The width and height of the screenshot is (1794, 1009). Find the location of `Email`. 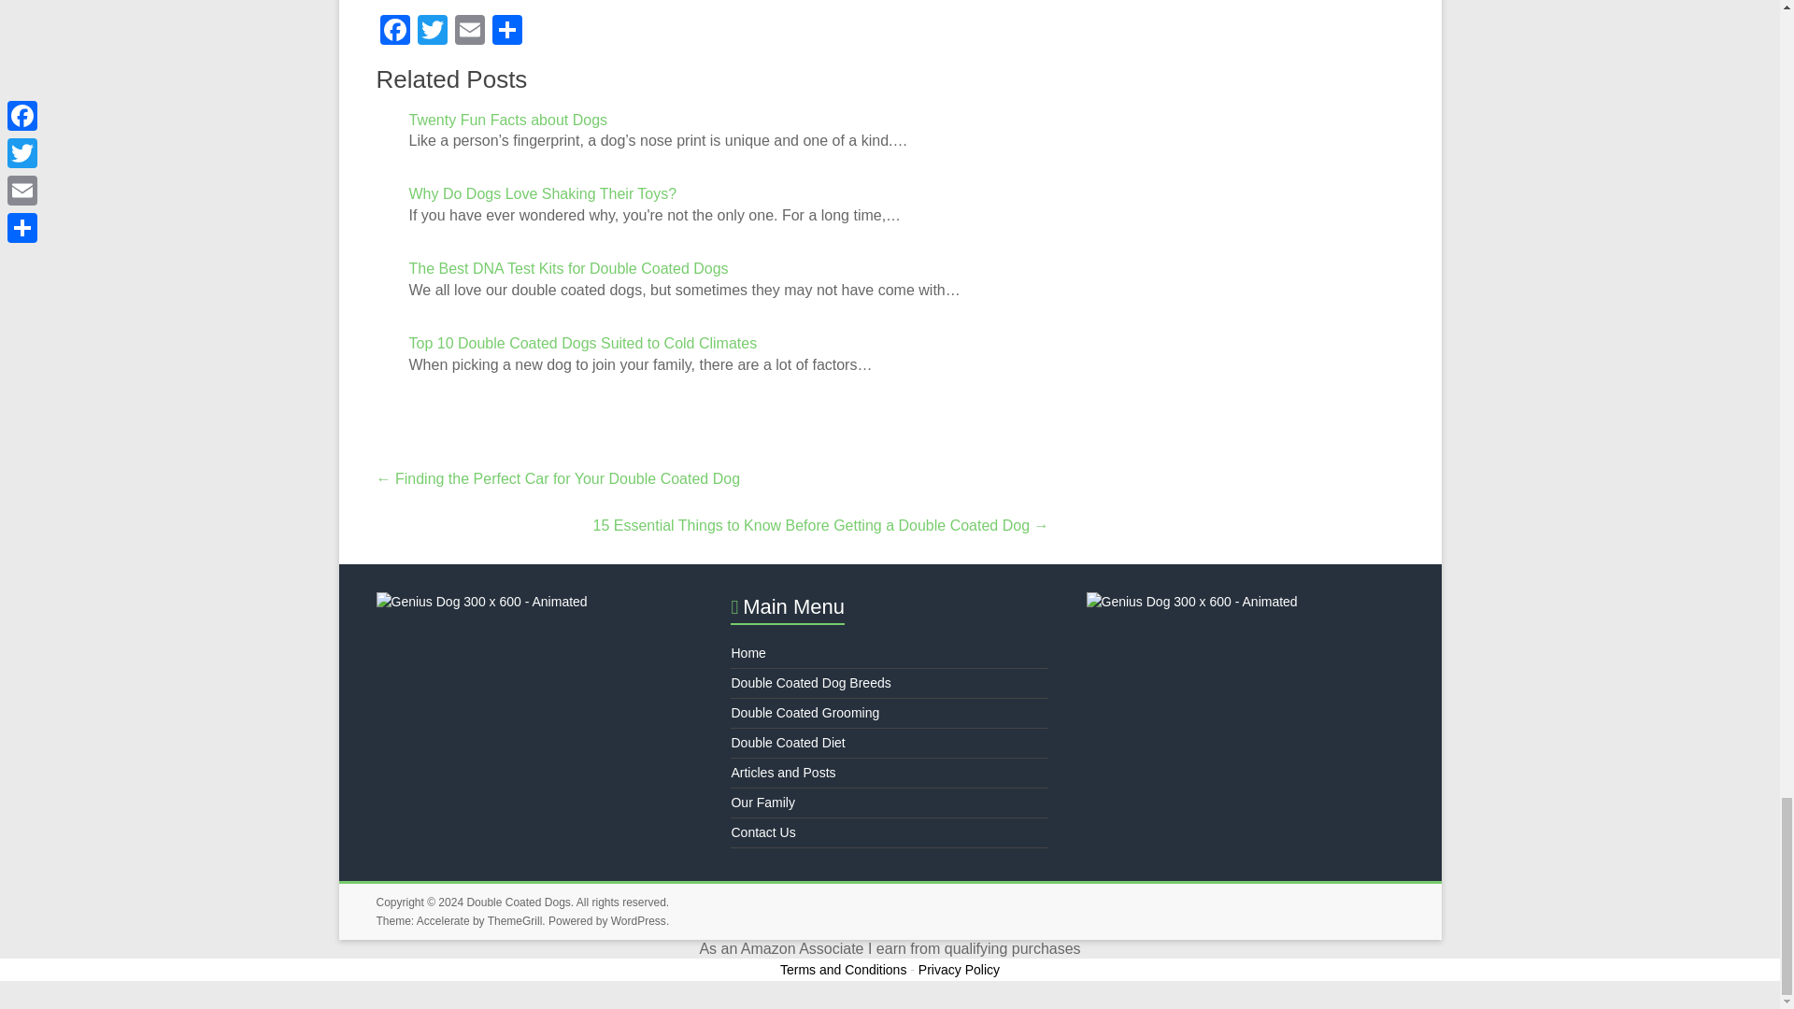

Email is located at coordinates (469, 32).